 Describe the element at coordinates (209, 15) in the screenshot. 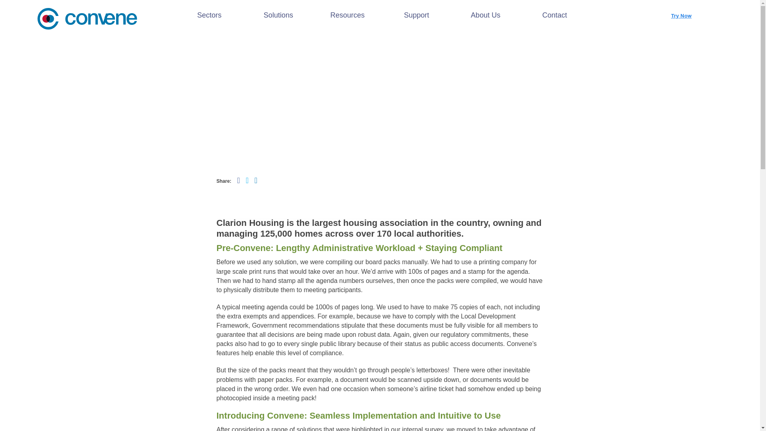

I see `Sectors` at that location.